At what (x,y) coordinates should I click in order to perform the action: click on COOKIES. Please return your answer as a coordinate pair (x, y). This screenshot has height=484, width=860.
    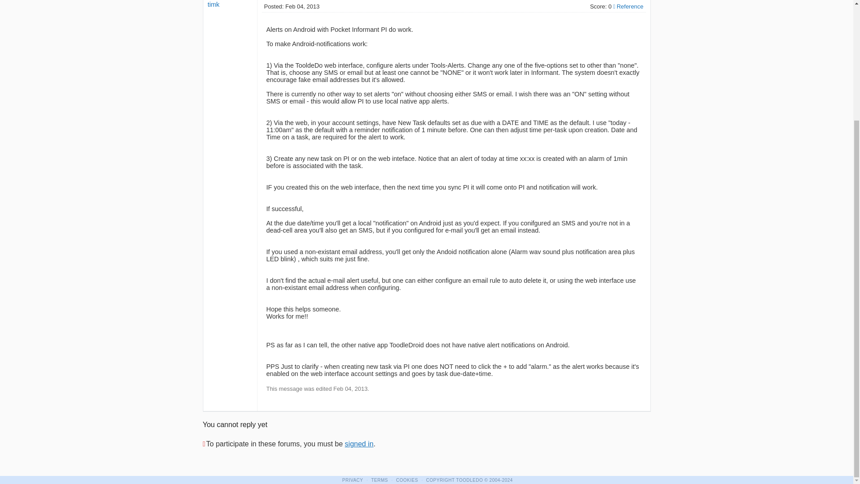
    Looking at the image, I should click on (407, 480).